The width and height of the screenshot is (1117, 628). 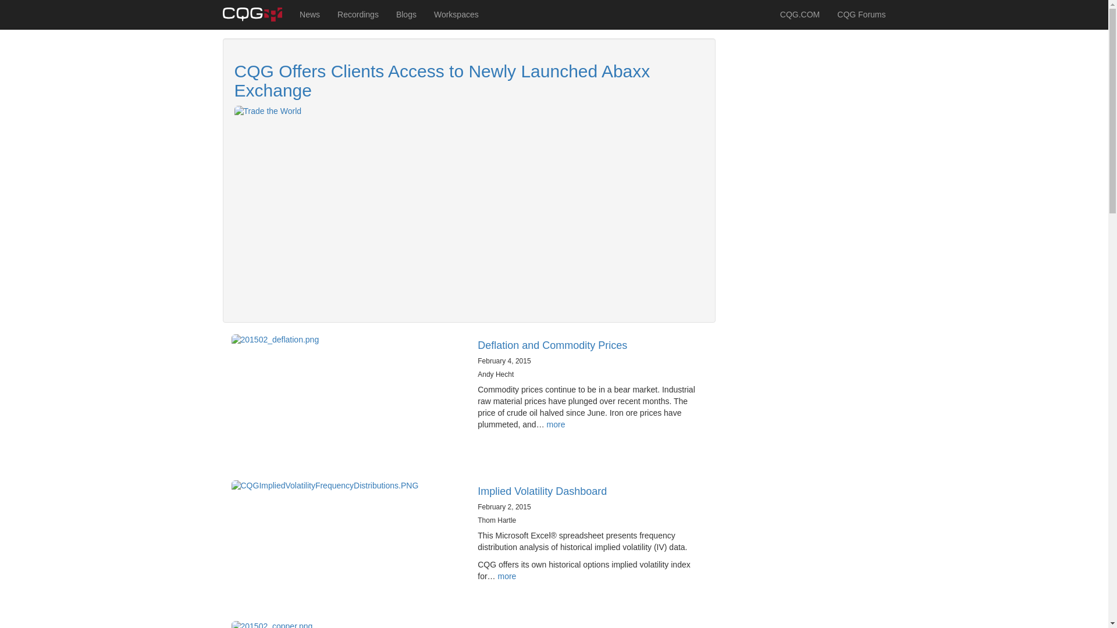 I want to click on CQG.COM, so click(x=800, y=14).